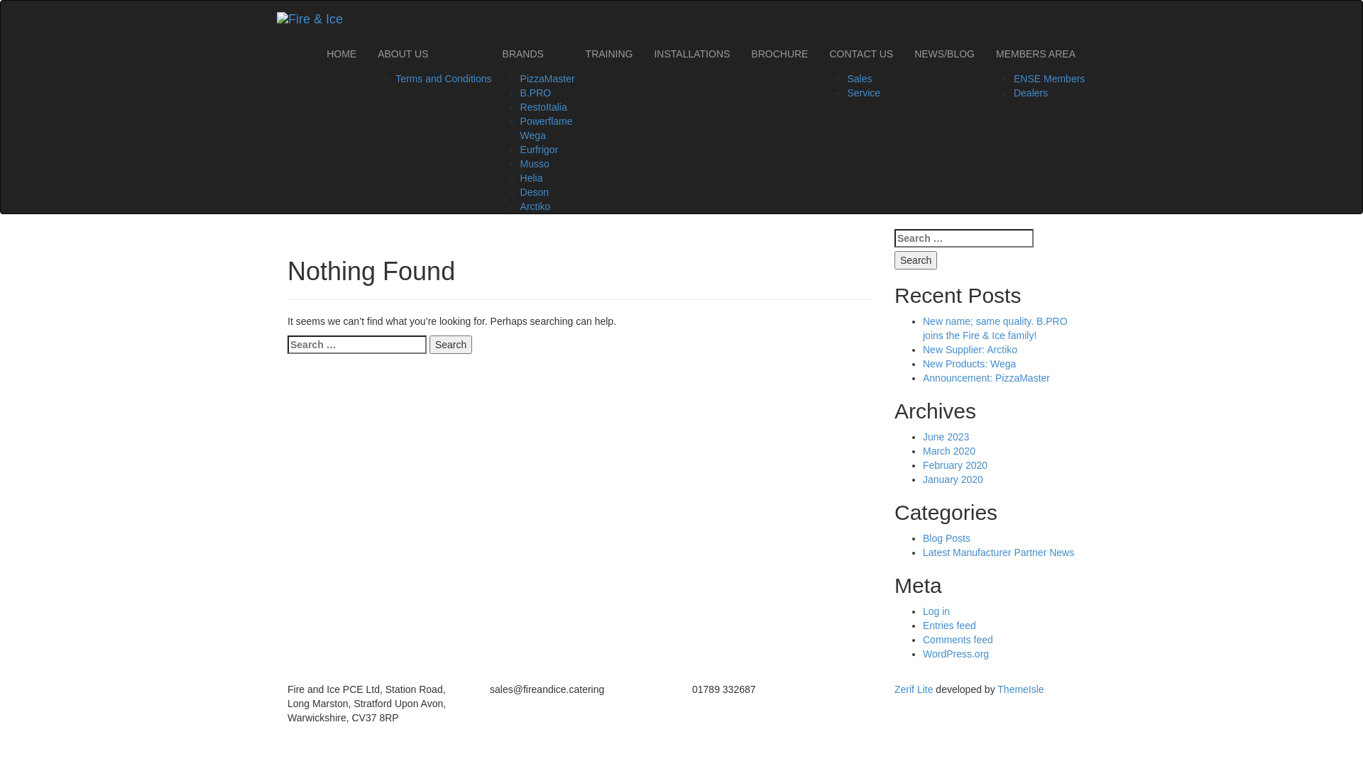 This screenshot has height=766, width=1363. I want to click on Eurfrigor, so click(540, 150).